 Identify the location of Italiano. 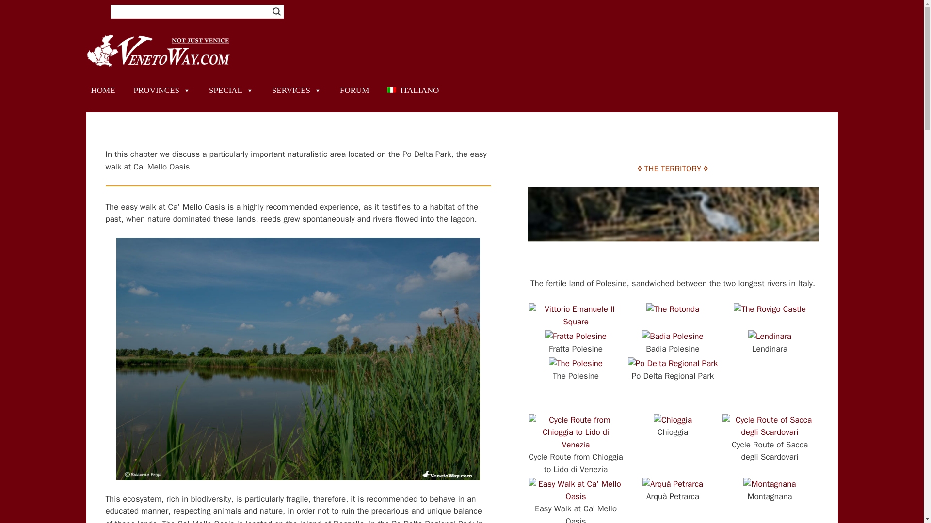
(413, 90).